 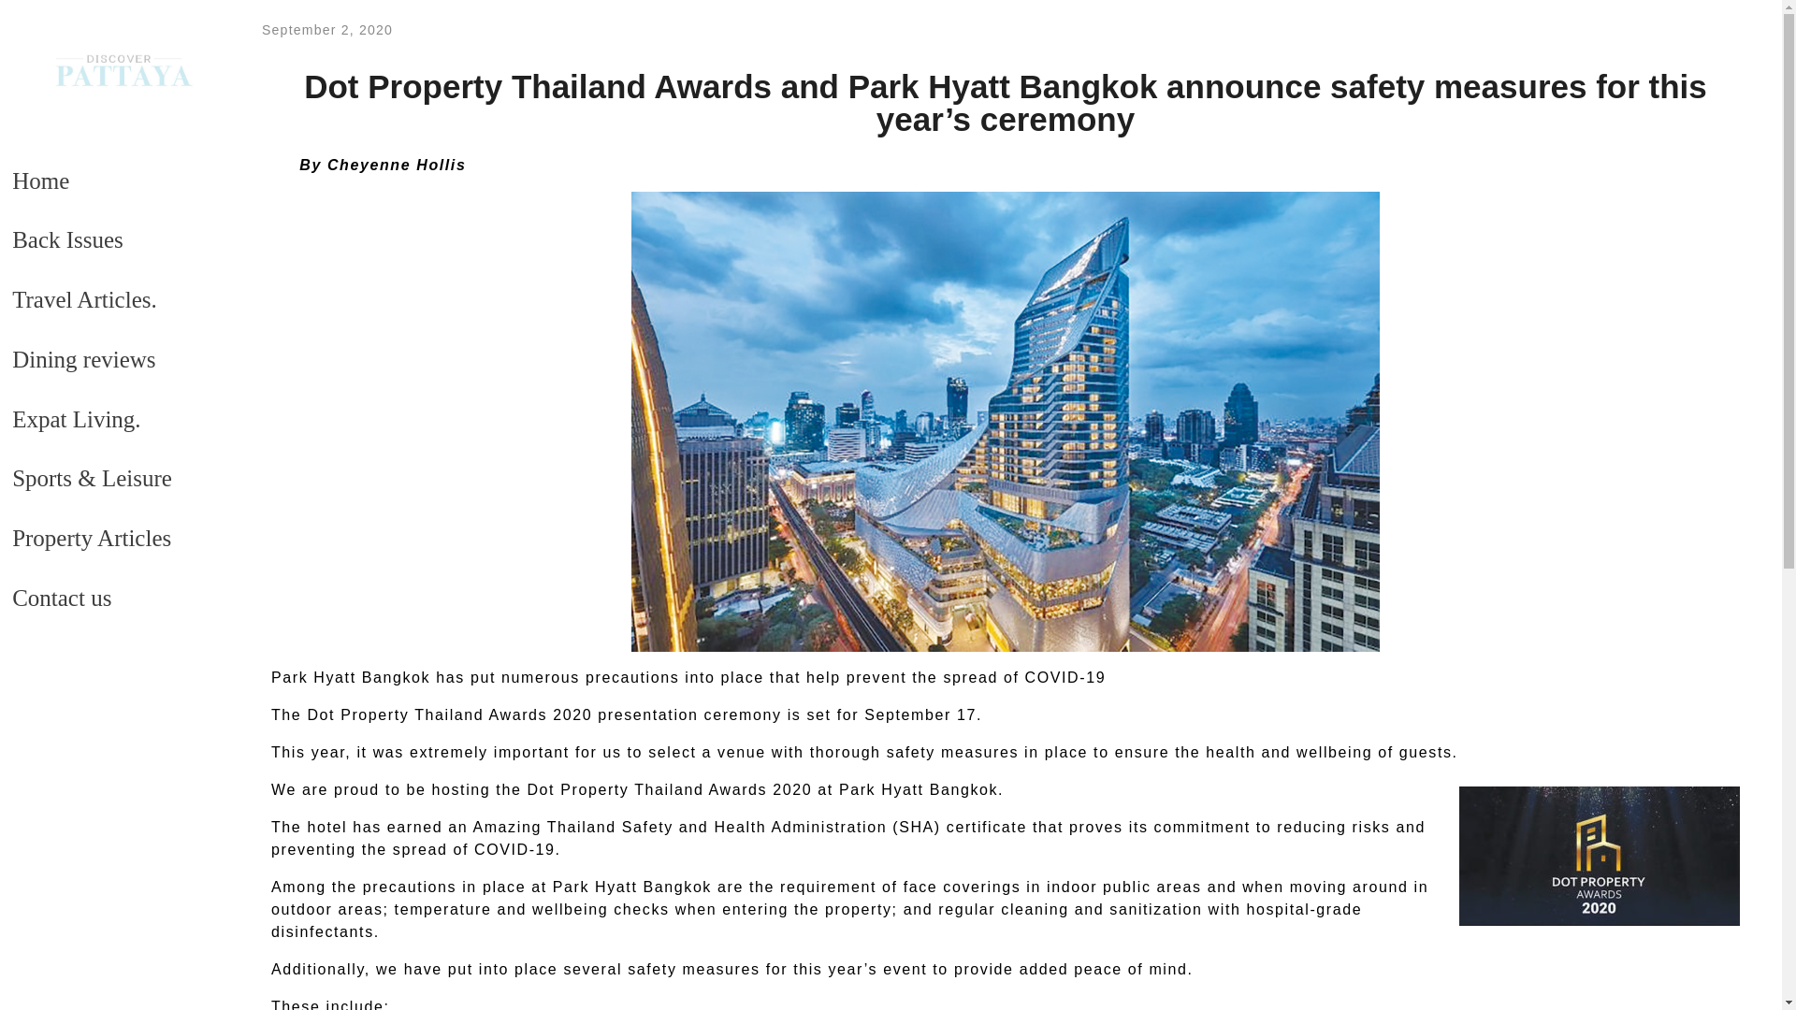 What do you see at coordinates (114, 414) in the screenshot?
I see `Property Articles` at bounding box center [114, 414].